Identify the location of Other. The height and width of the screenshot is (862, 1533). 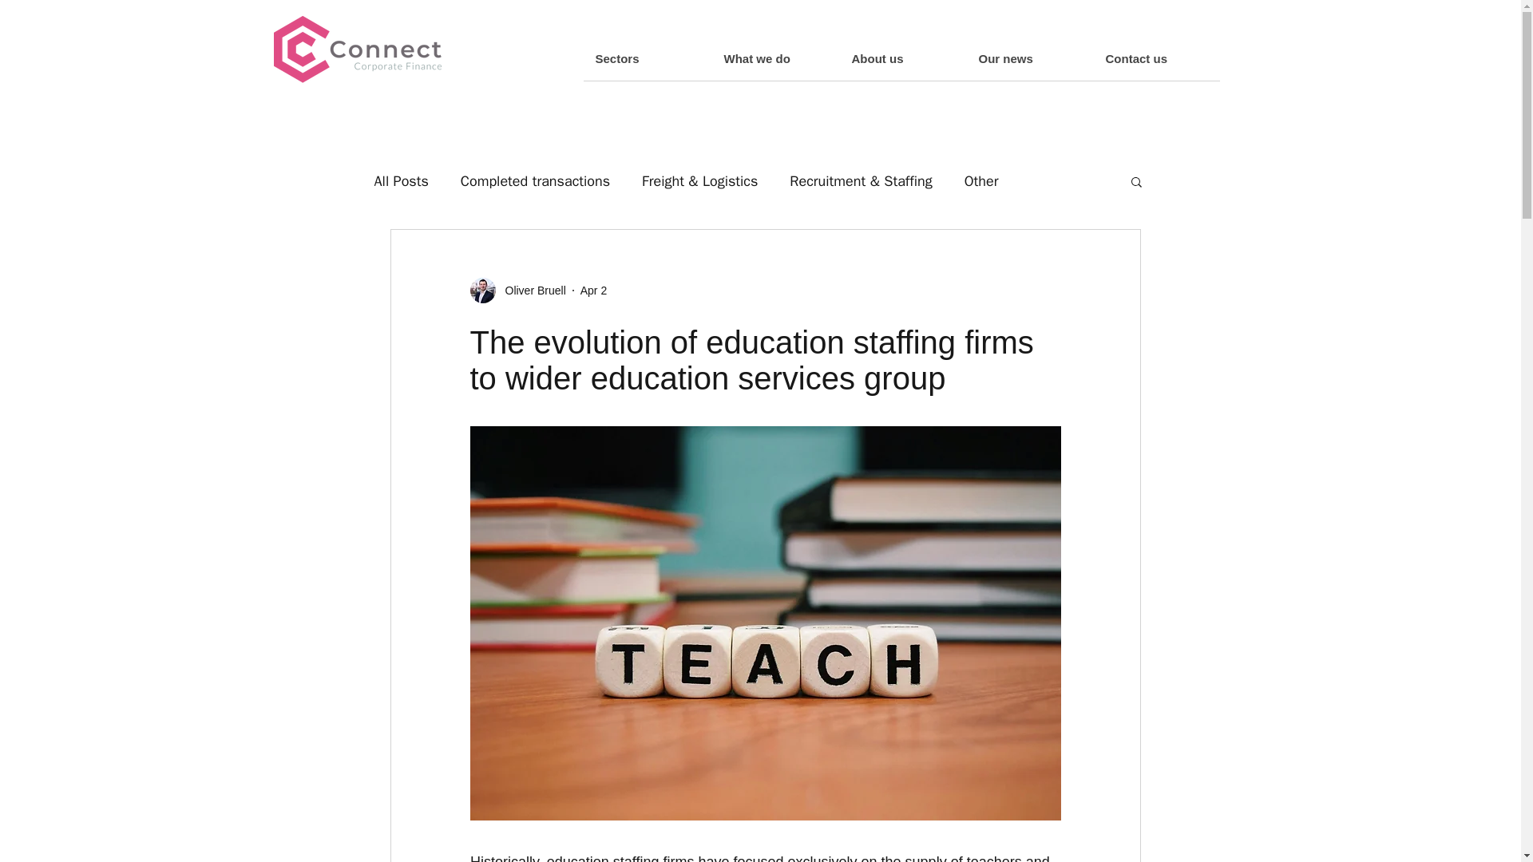
(981, 180).